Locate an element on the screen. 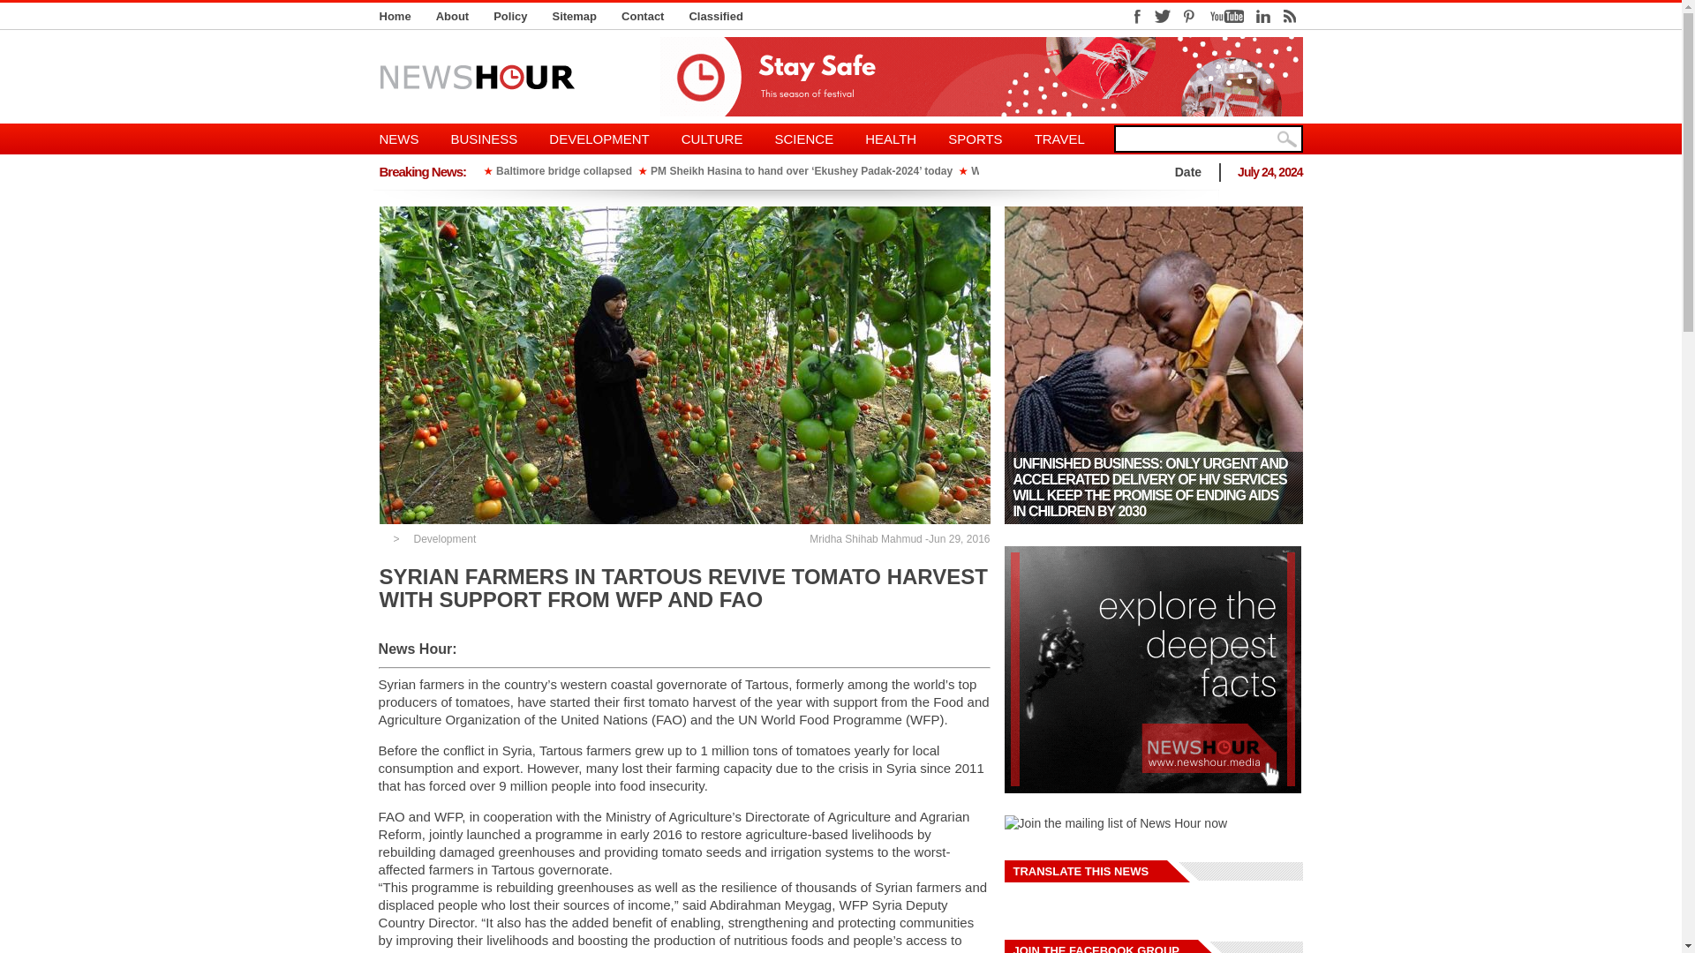 This screenshot has height=953, width=1695. About is located at coordinates (452, 16).